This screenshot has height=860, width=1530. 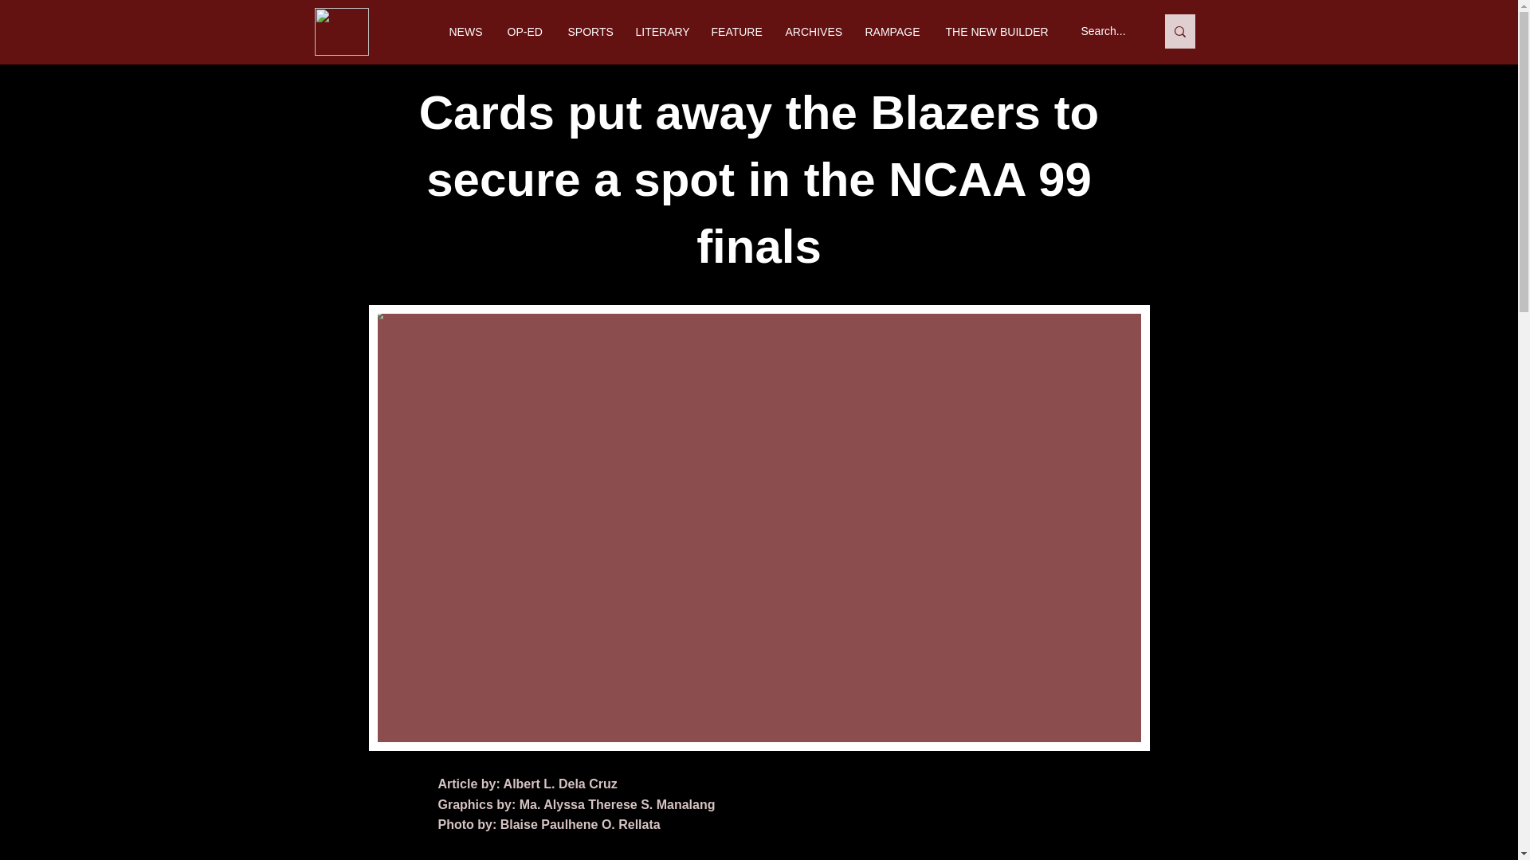 I want to click on LITERARY, so click(x=661, y=32).